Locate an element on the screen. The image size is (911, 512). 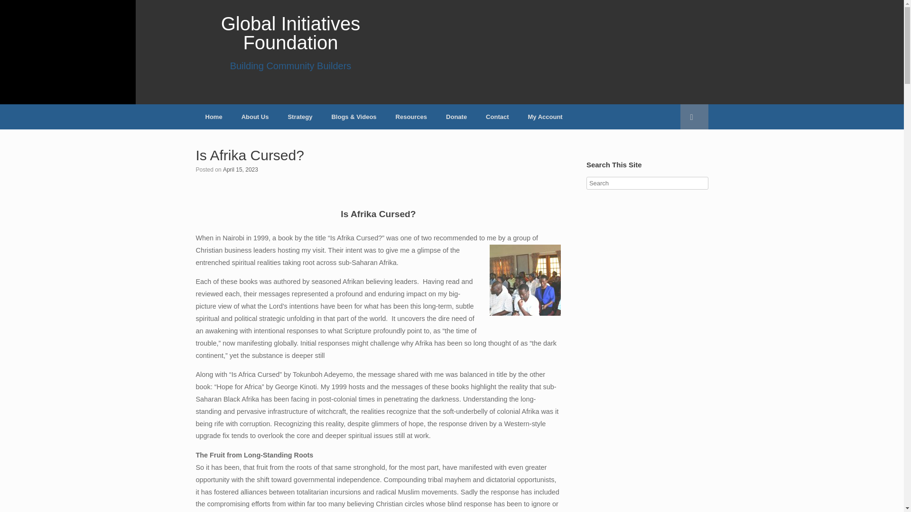
April 15, 2023 is located at coordinates (240, 169).